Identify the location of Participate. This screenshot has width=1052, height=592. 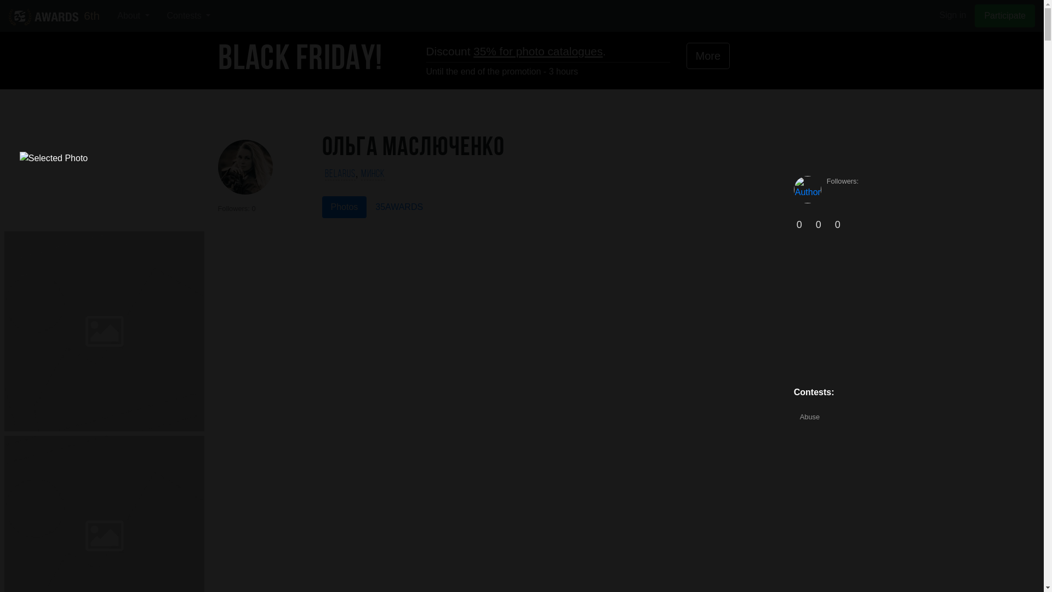
(1005, 16).